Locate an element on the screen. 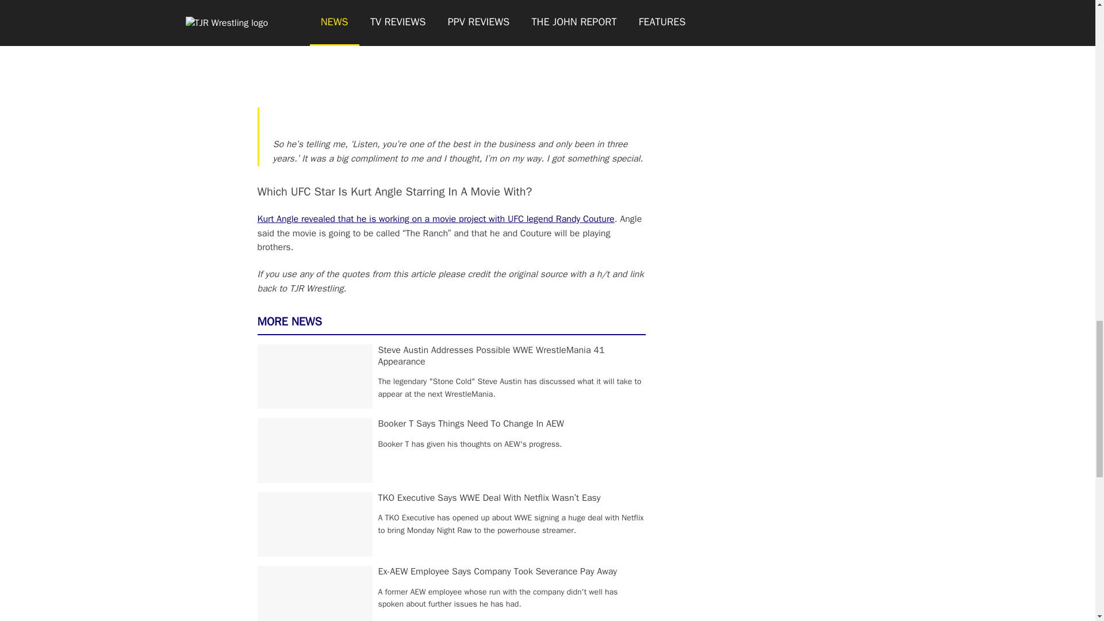  Booker T Says Things Need To Change In AEW is located at coordinates (471, 423).